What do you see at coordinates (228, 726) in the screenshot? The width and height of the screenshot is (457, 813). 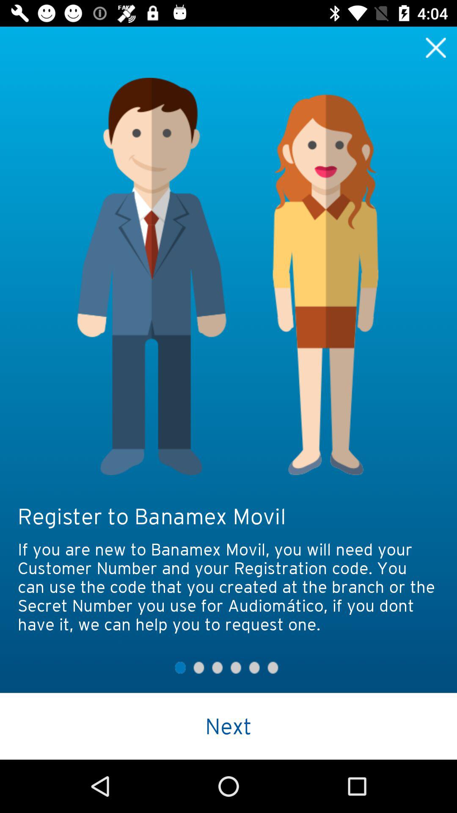 I see `tap the next icon` at bounding box center [228, 726].